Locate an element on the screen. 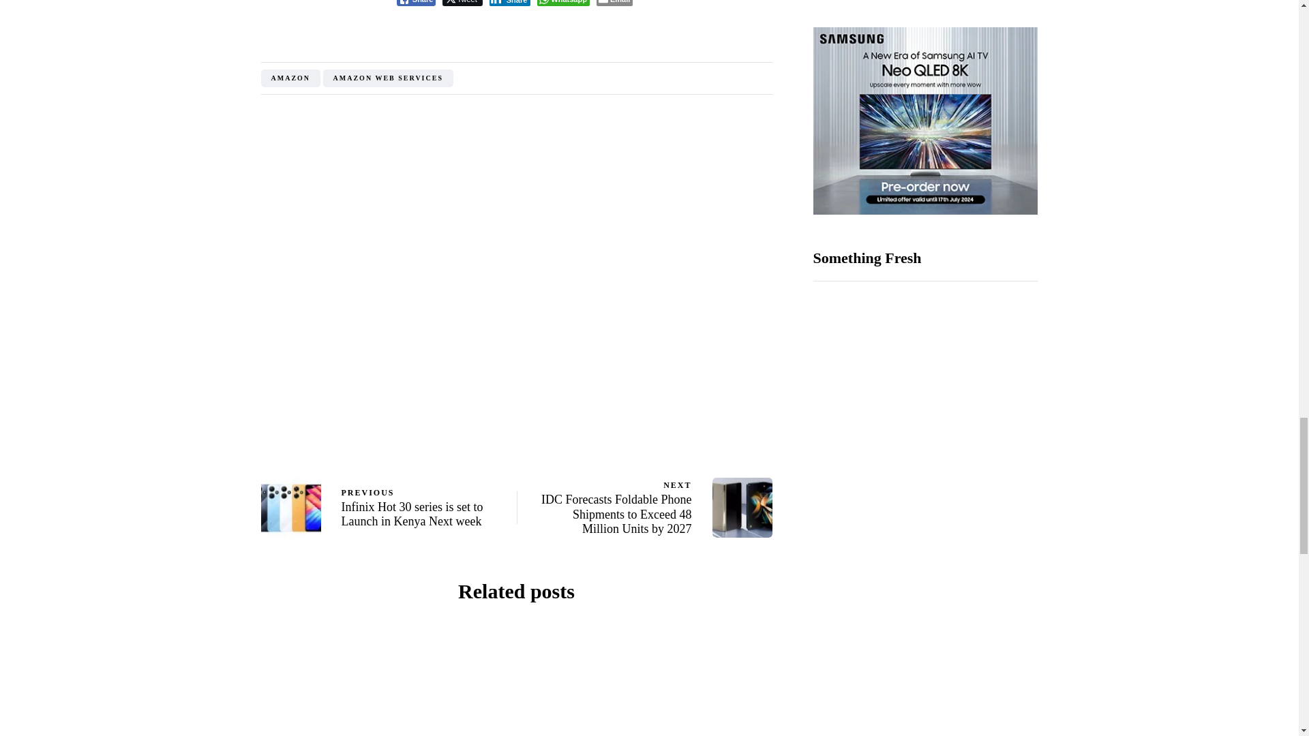 This screenshot has height=736, width=1309. Email is located at coordinates (614, 3).